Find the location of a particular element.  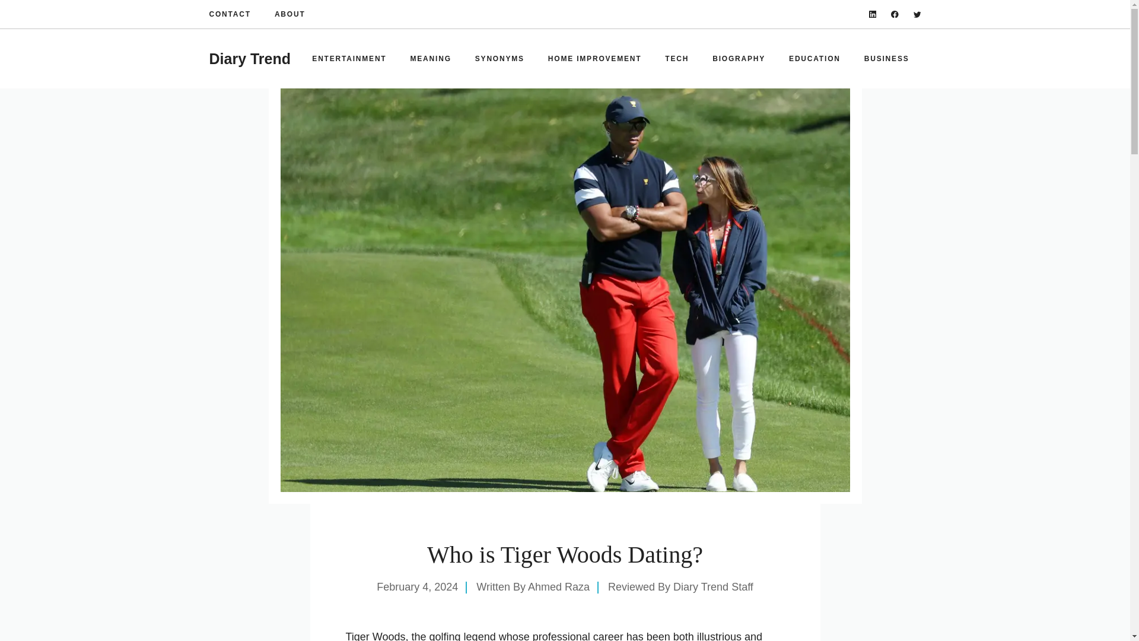

ABOUT is located at coordinates (289, 14).